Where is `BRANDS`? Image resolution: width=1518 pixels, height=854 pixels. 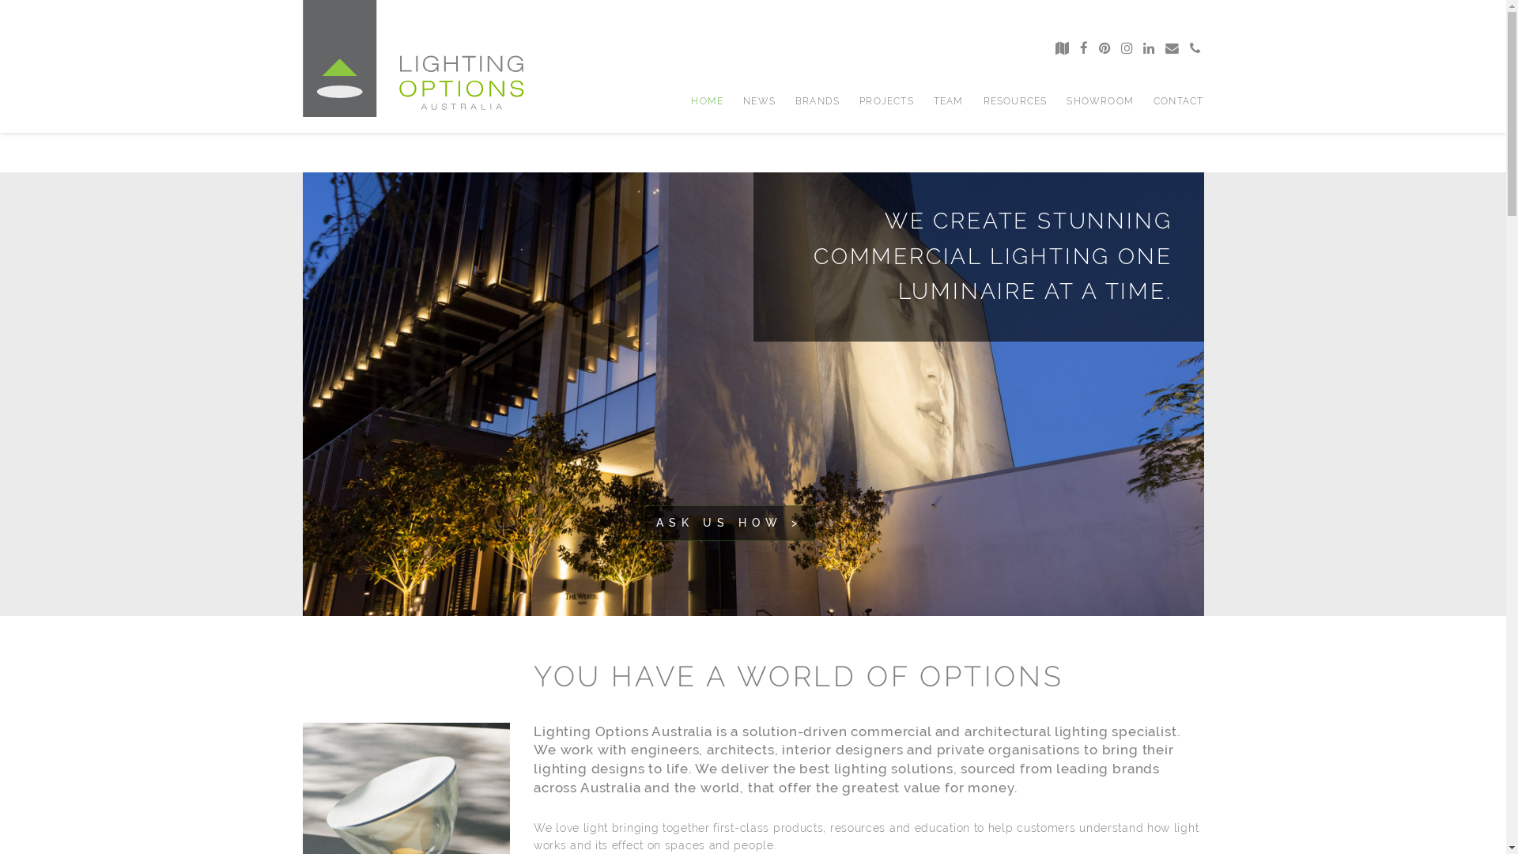 BRANDS is located at coordinates (818, 101).